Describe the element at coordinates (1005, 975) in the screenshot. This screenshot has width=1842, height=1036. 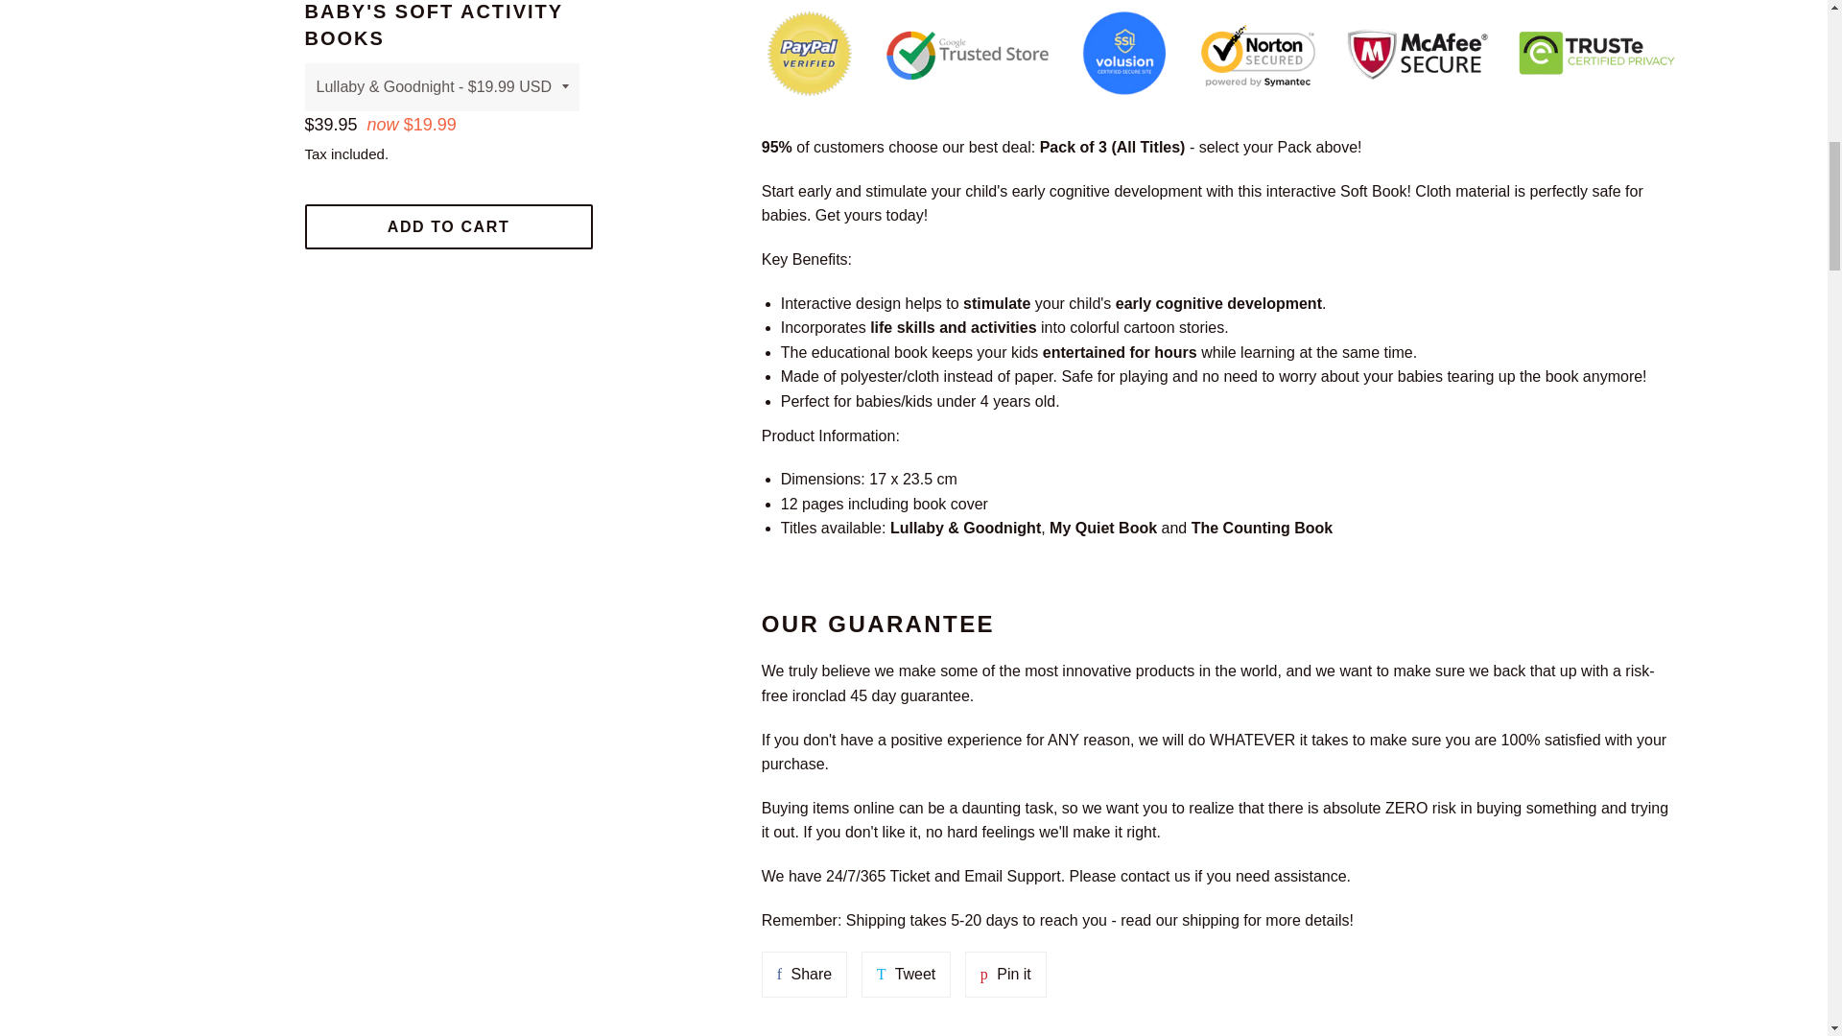
I see `Tweet on Twitter` at that location.